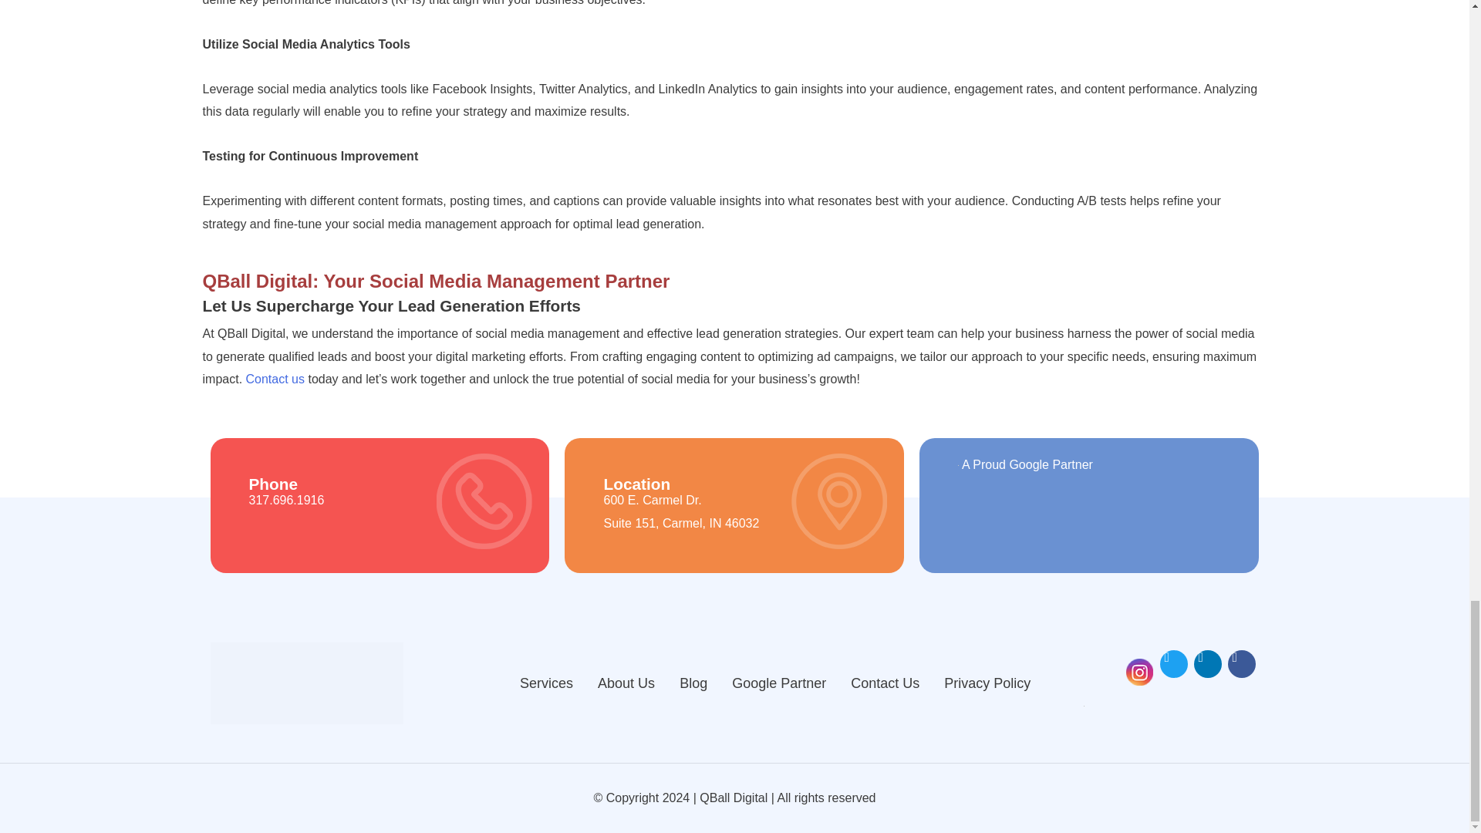 The height and width of the screenshot is (833, 1481). What do you see at coordinates (987, 683) in the screenshot?
I see `Privacy Policy` at bounding box center [987, 683].